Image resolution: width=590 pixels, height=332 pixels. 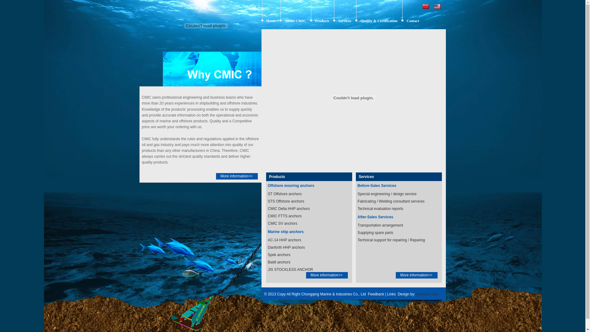 What do you see at coordinates (285, 240) in the screenshot?
I see `AC-14 HHP anchors` at bounding box center [285, 240].